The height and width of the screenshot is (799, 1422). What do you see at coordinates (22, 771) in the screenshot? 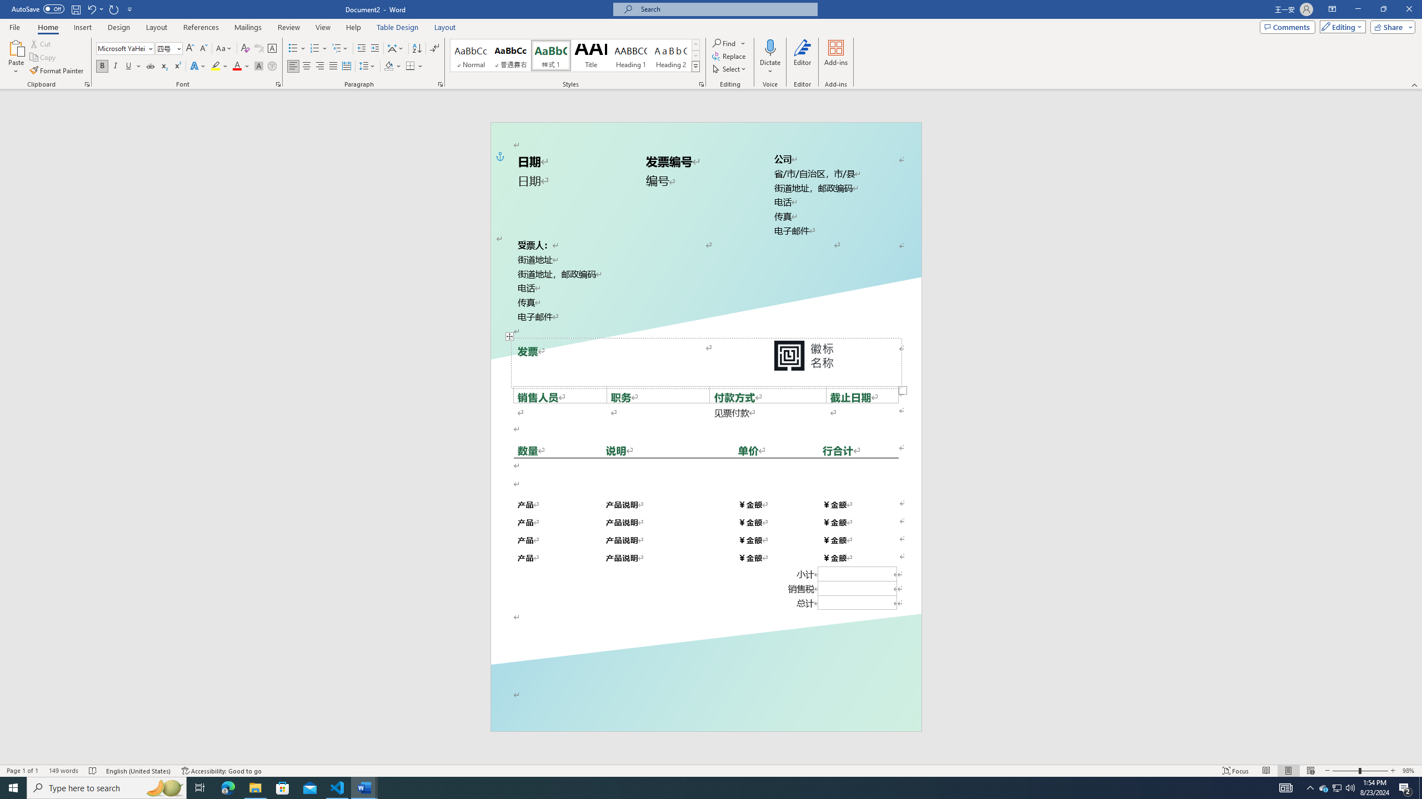
I see `Page Number Page 1 of 1` at bounding box center [22, 771].